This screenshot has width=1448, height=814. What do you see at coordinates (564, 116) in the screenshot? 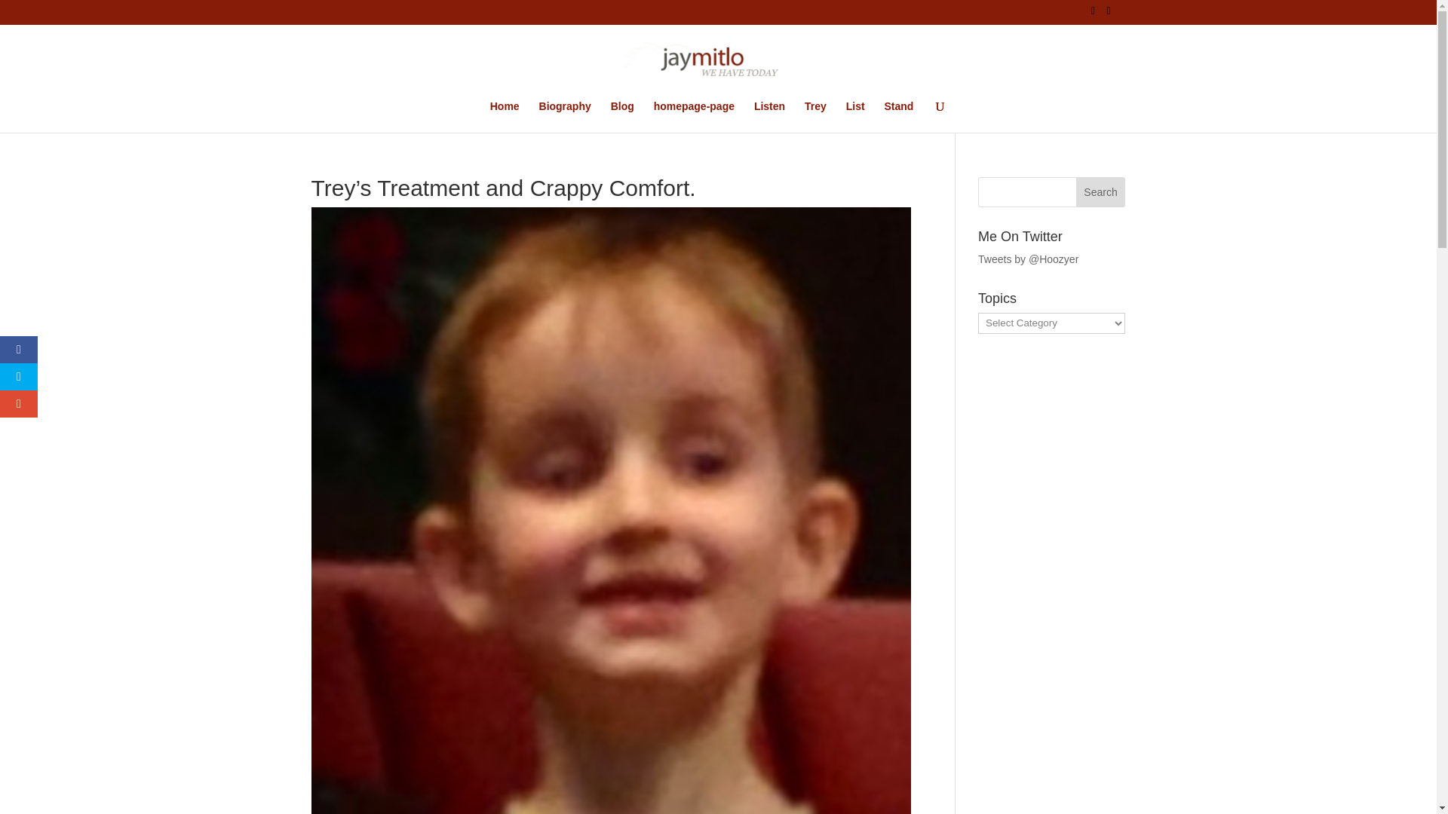
I see `Biography` at bounding box center [564, 116].